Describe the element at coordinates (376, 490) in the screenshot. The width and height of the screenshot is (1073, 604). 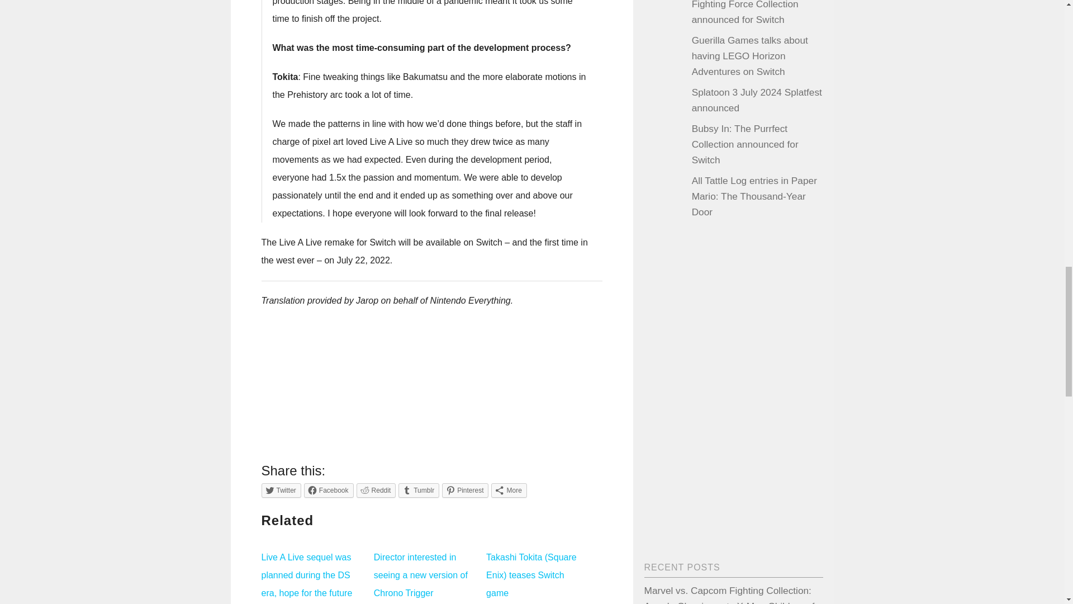
I see `Click to share on Reddit` at that location.